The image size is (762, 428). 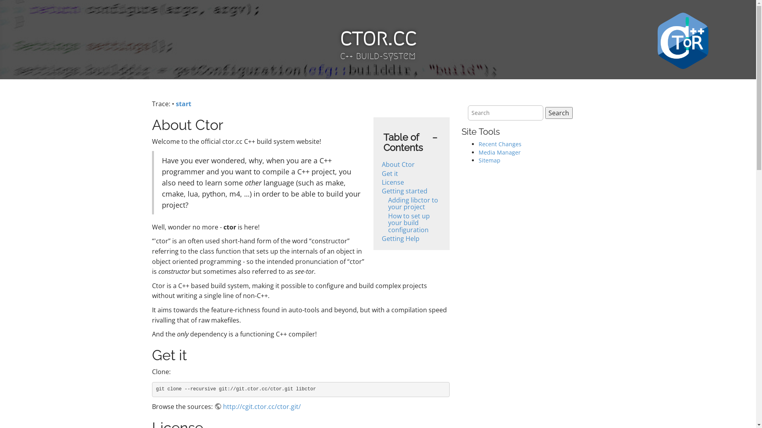 I want to click on Media Manager, so click(x=500, y=152).